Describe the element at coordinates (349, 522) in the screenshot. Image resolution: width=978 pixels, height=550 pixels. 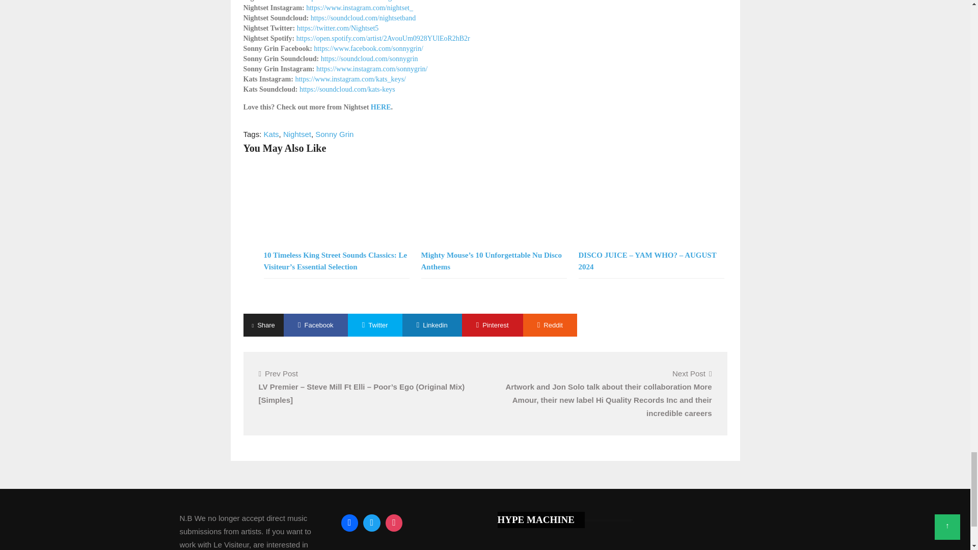
I see `Facebook` at that location.